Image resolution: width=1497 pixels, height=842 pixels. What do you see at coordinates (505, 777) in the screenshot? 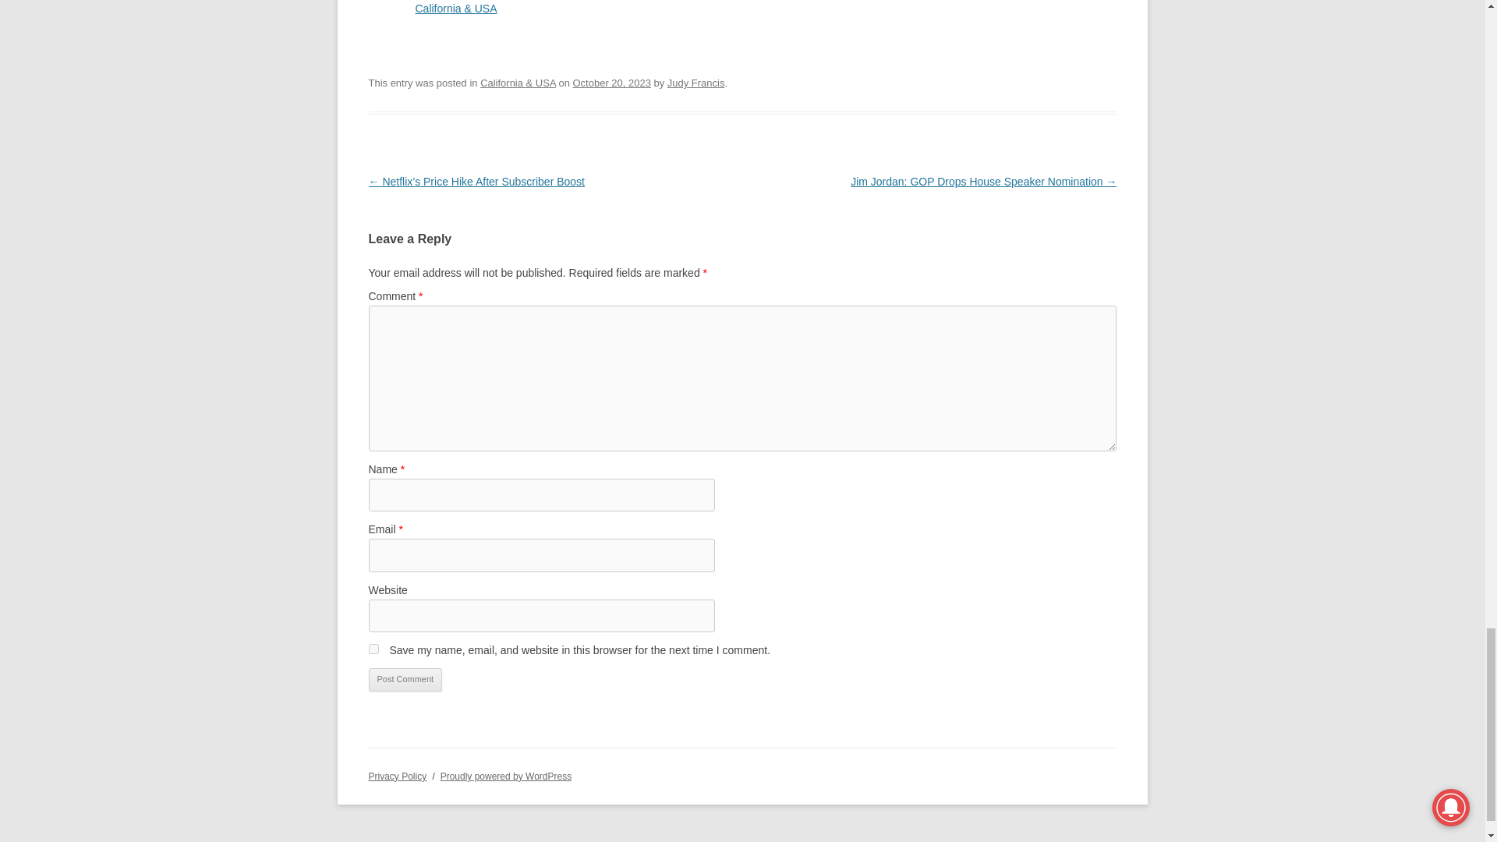
I see `Proudly powered by WordPress` at bounding box center [505, 777].